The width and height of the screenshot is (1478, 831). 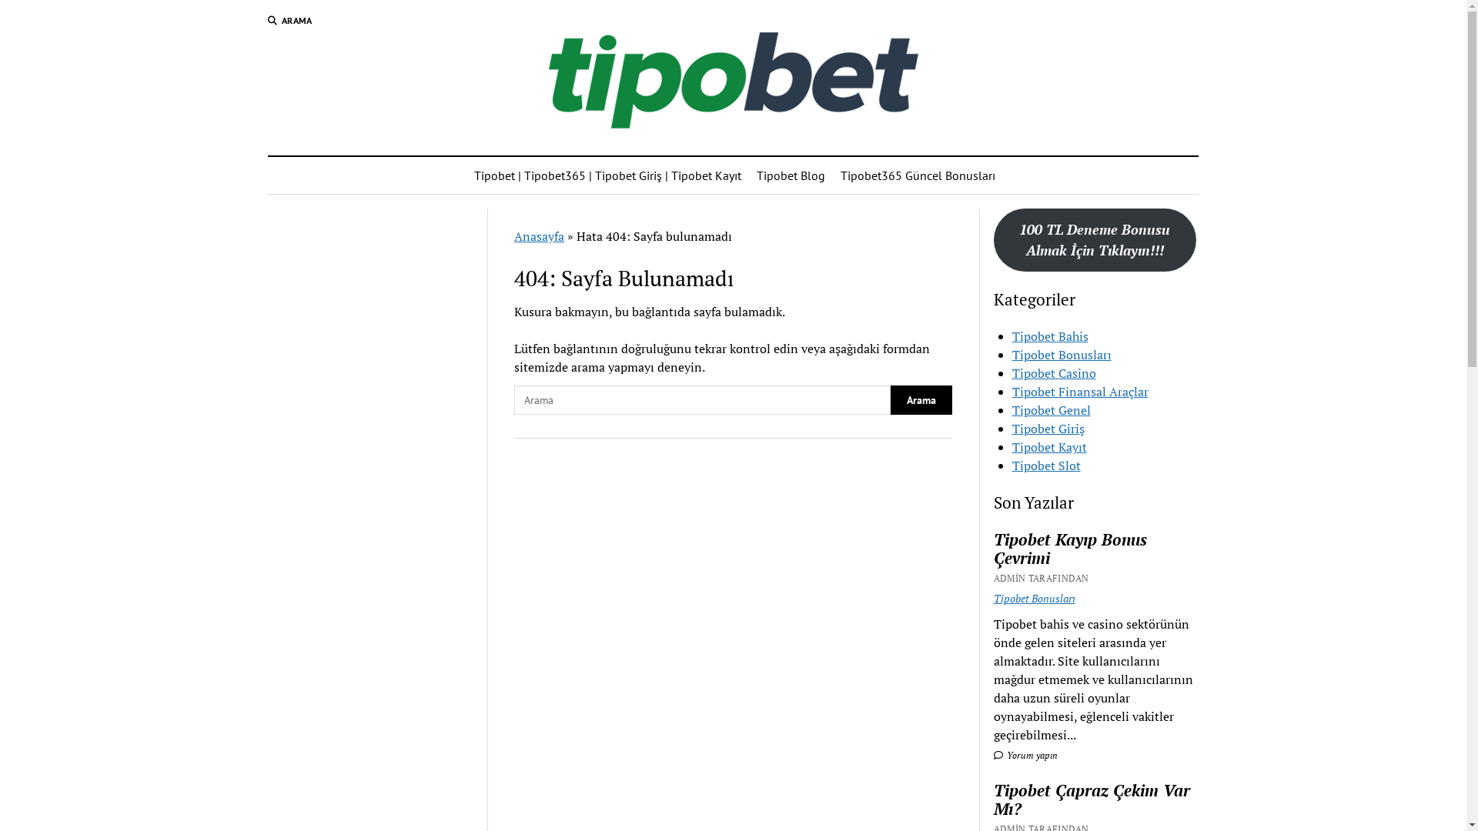 What do you see at coordinates (998, 756) in the screenshot?
I see `yorum ikonu` at bounding box center [998, 756].